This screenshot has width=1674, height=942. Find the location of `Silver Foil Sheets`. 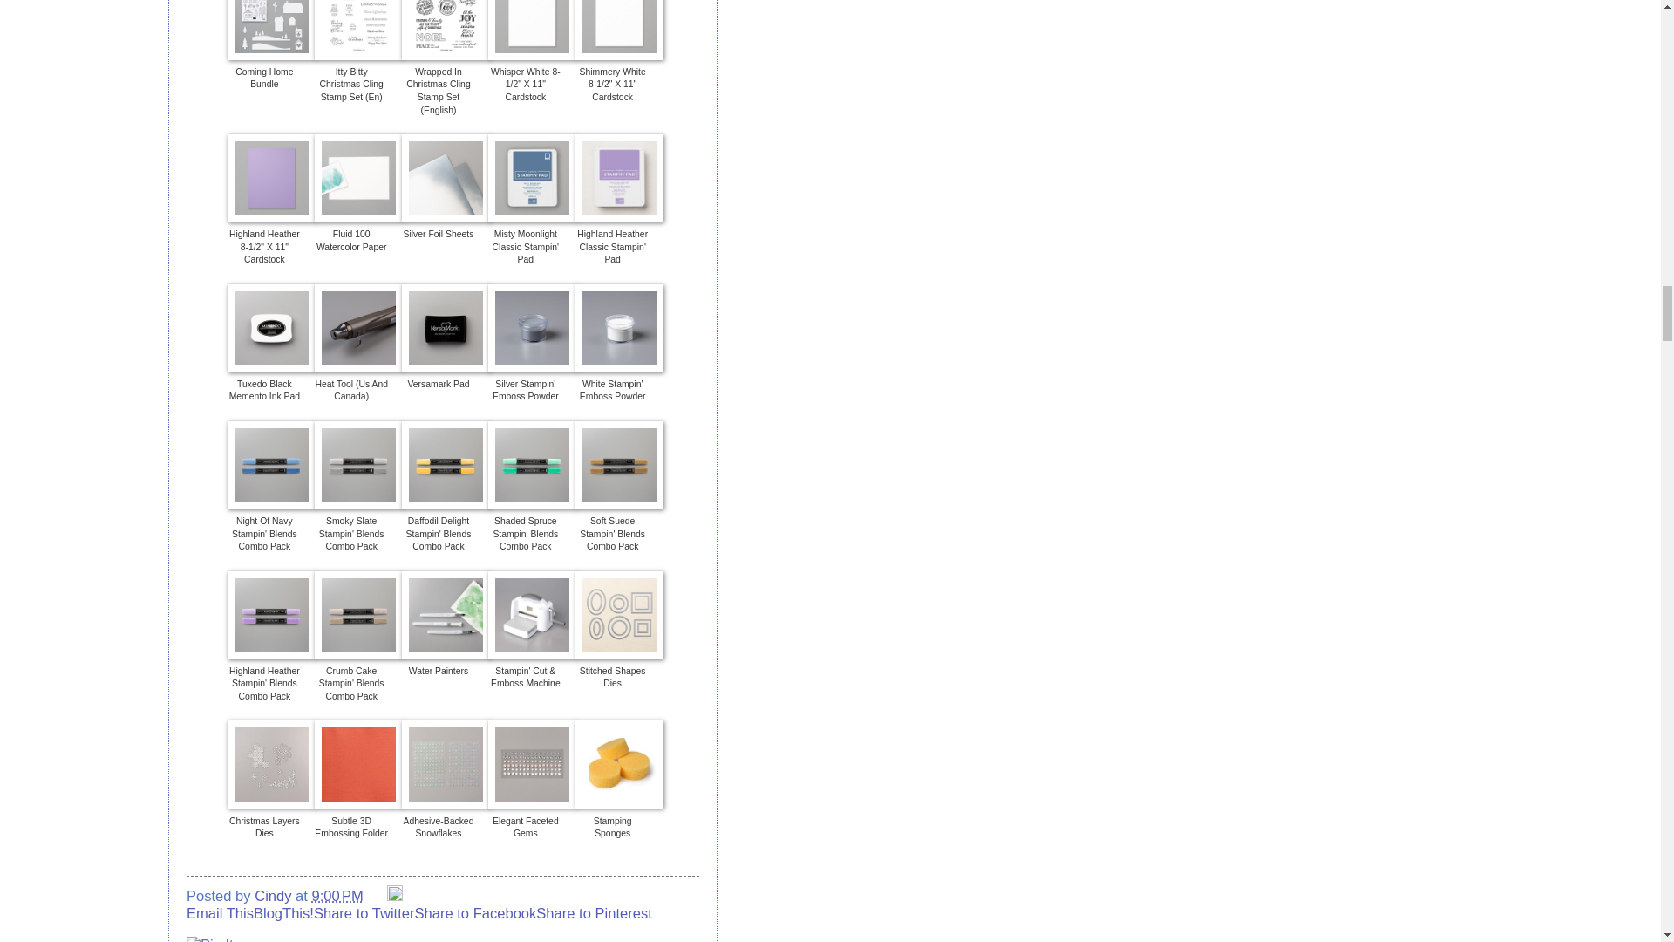

Silver Foil Sheets is located at coordinates (438, 234).